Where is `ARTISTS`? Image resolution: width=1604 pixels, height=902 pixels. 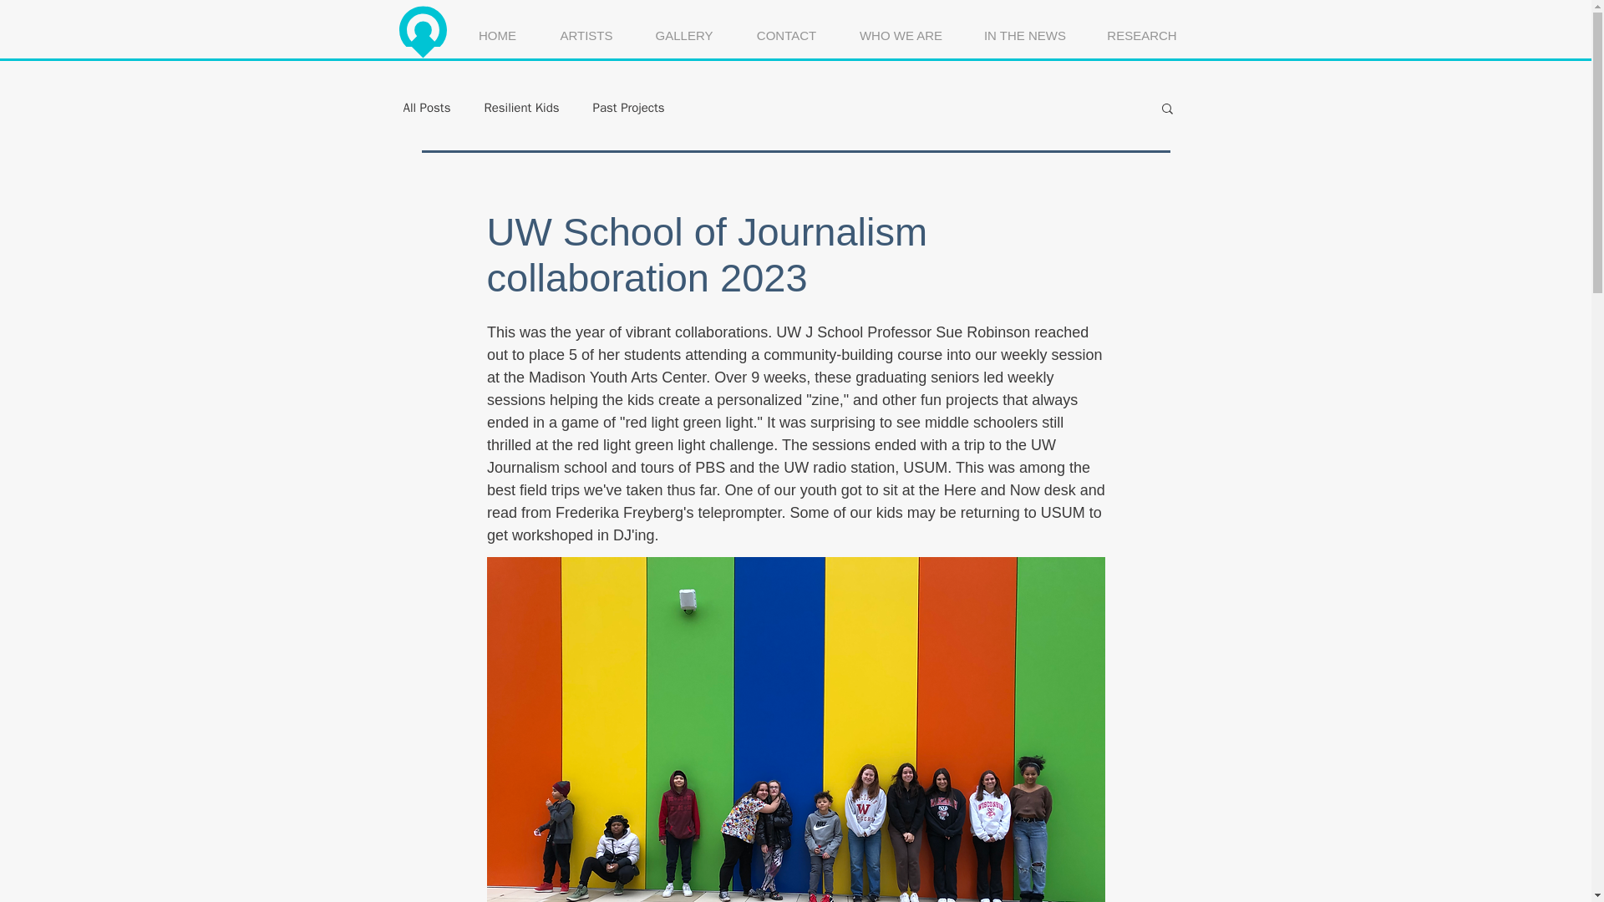
ARTISTS is located at coordinates (586, 28).